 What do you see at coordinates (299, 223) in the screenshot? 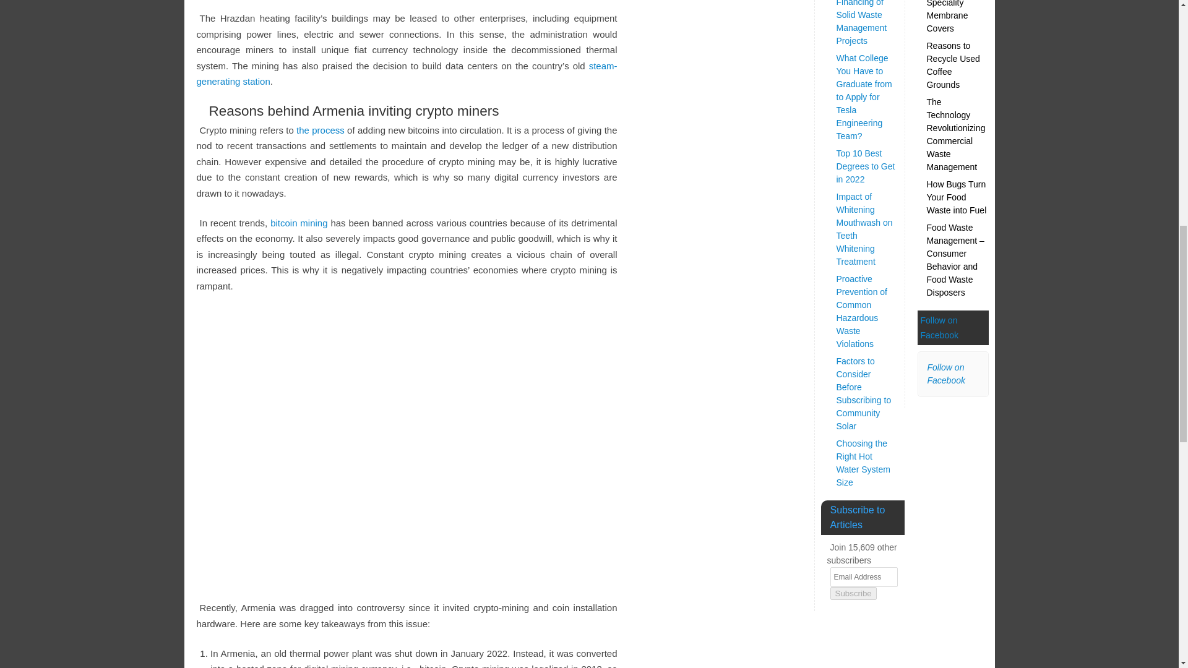
I see `bitcoin mining` at bounding box center [299, 223].